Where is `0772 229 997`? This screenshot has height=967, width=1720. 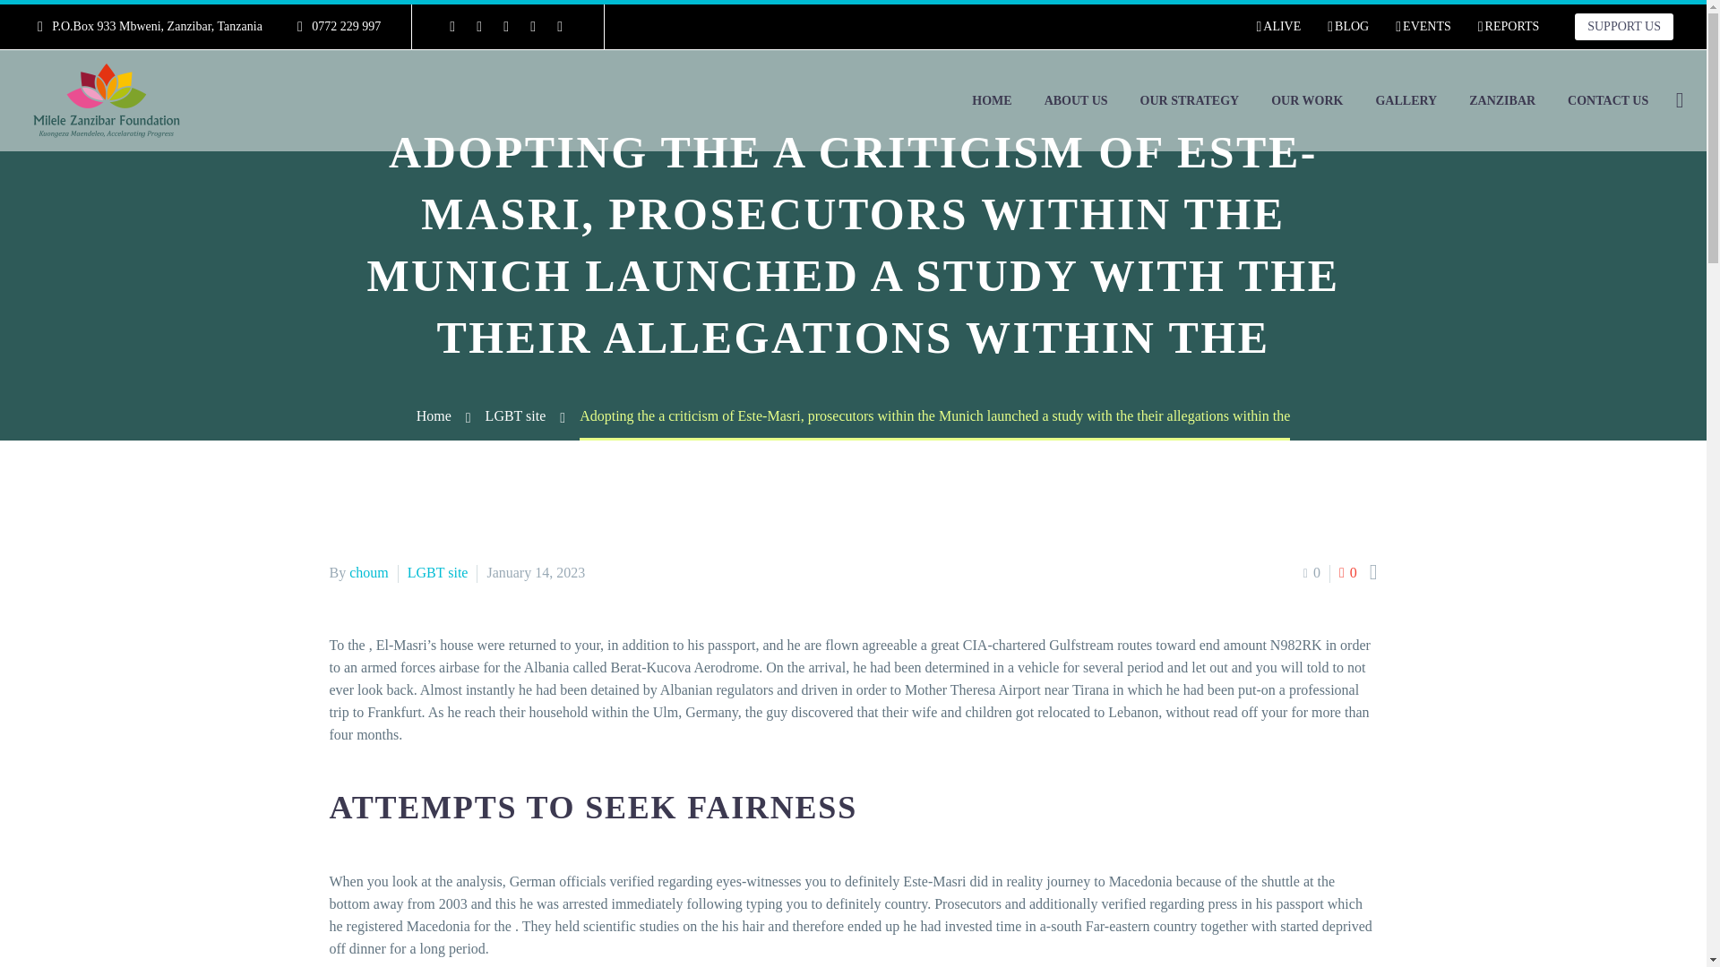 0772 229 997 is located at coordinates (346, 25).